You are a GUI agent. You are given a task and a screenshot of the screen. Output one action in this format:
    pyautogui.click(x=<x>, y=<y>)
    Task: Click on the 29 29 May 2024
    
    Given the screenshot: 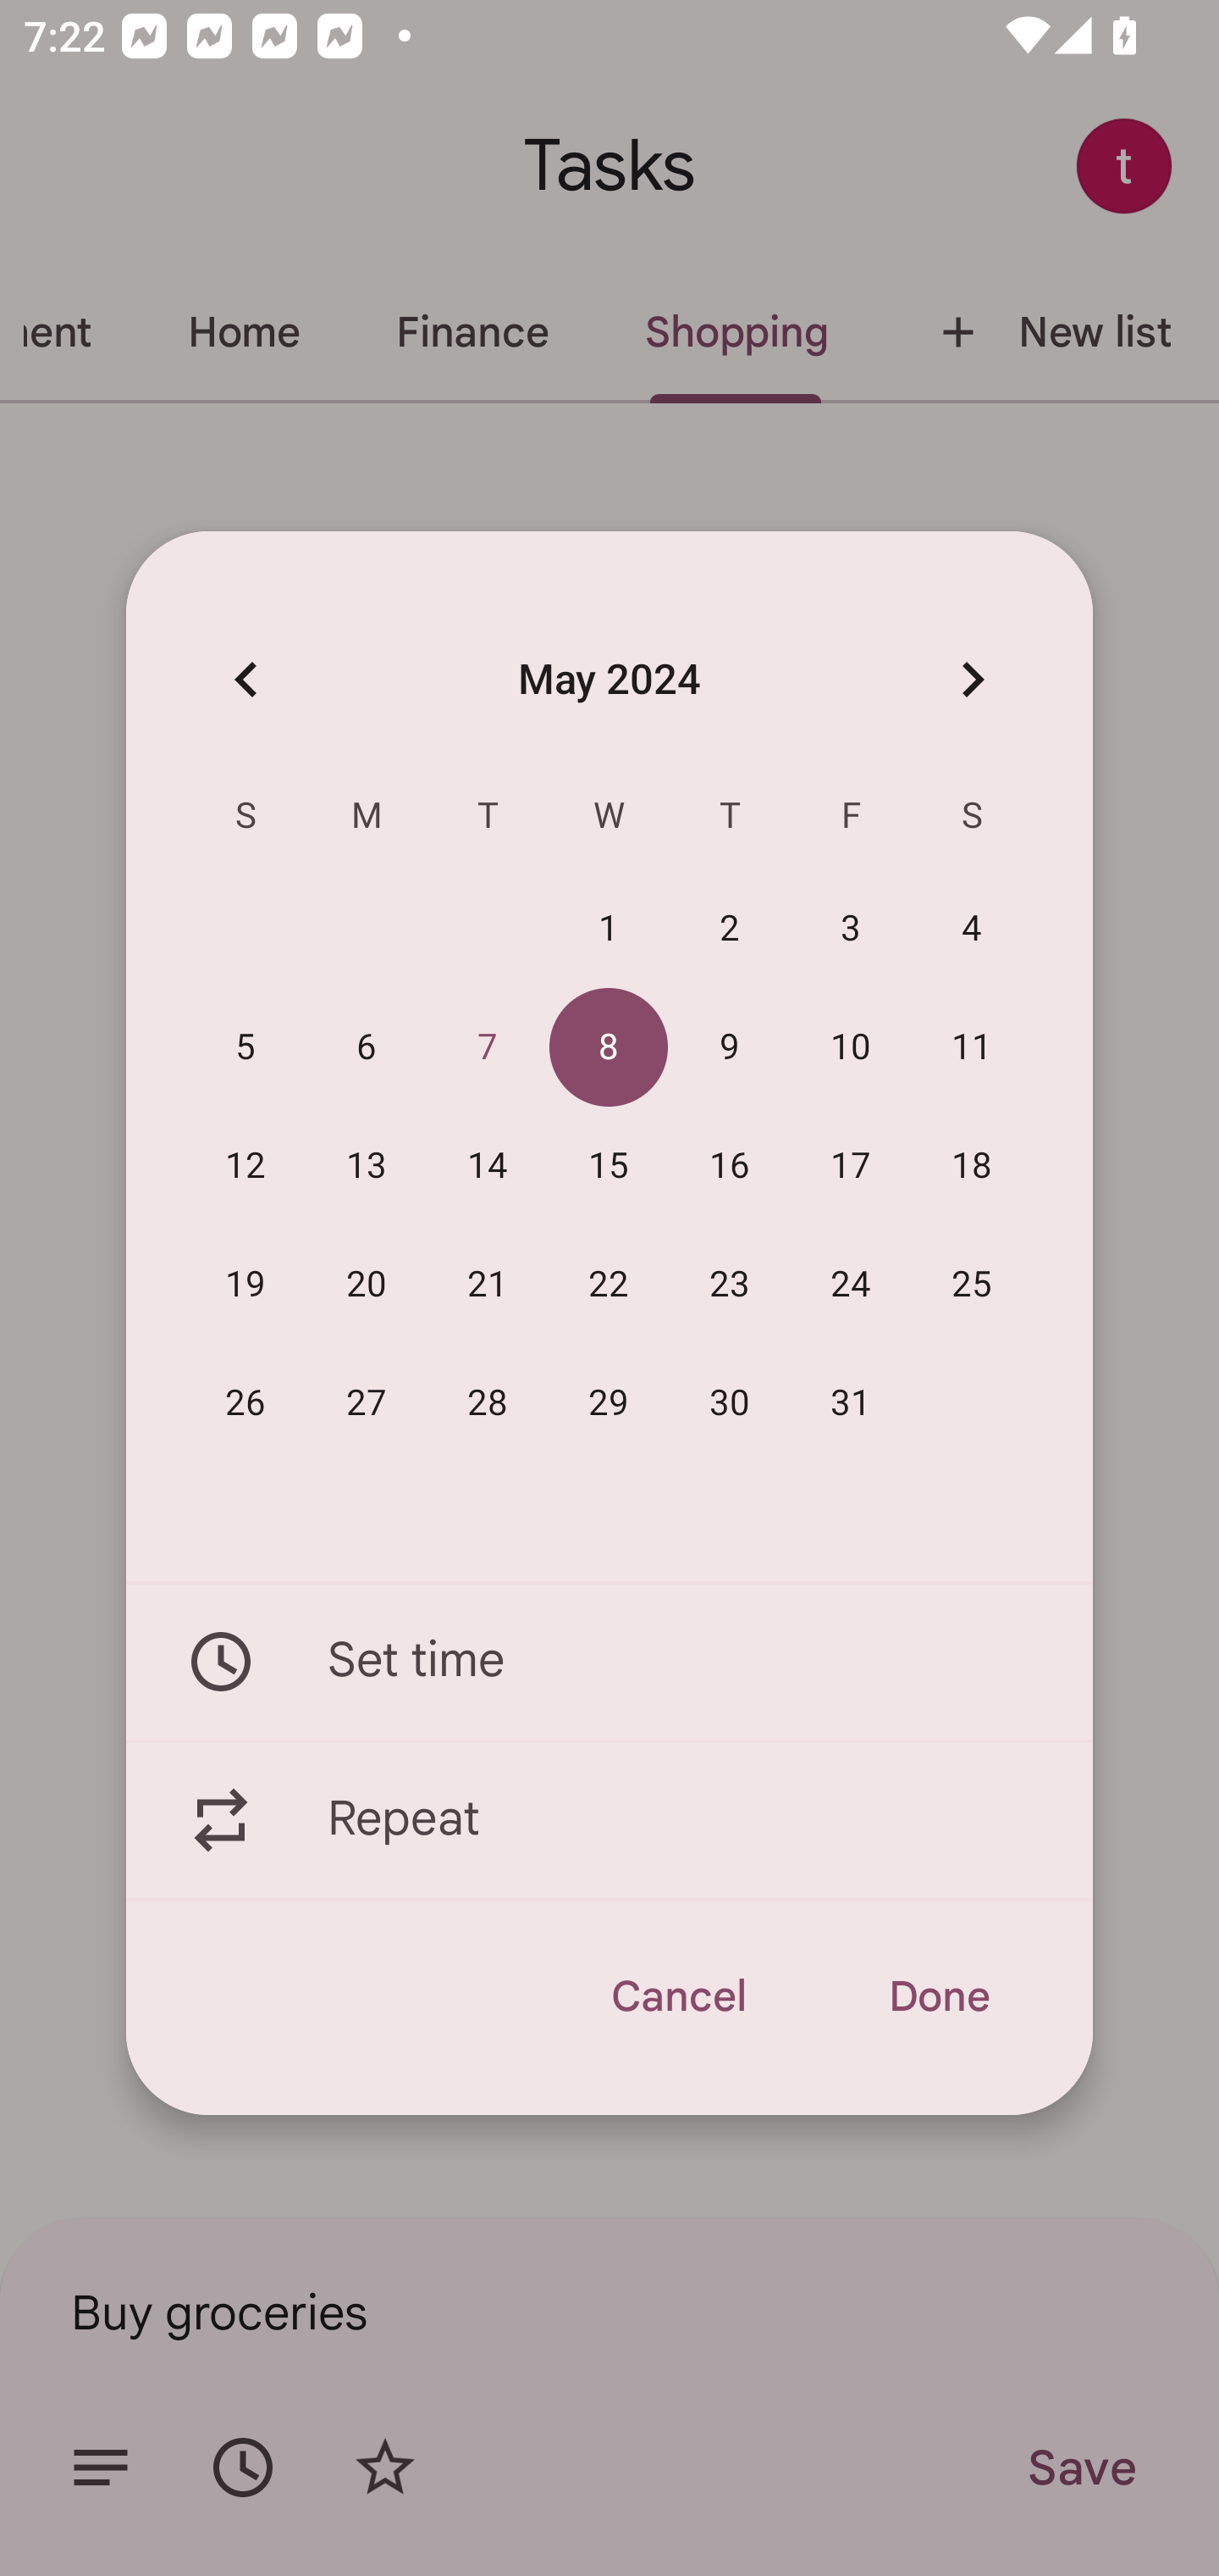 What is the action you would take?
    pyautogui.click(x=609, y=1403)
    